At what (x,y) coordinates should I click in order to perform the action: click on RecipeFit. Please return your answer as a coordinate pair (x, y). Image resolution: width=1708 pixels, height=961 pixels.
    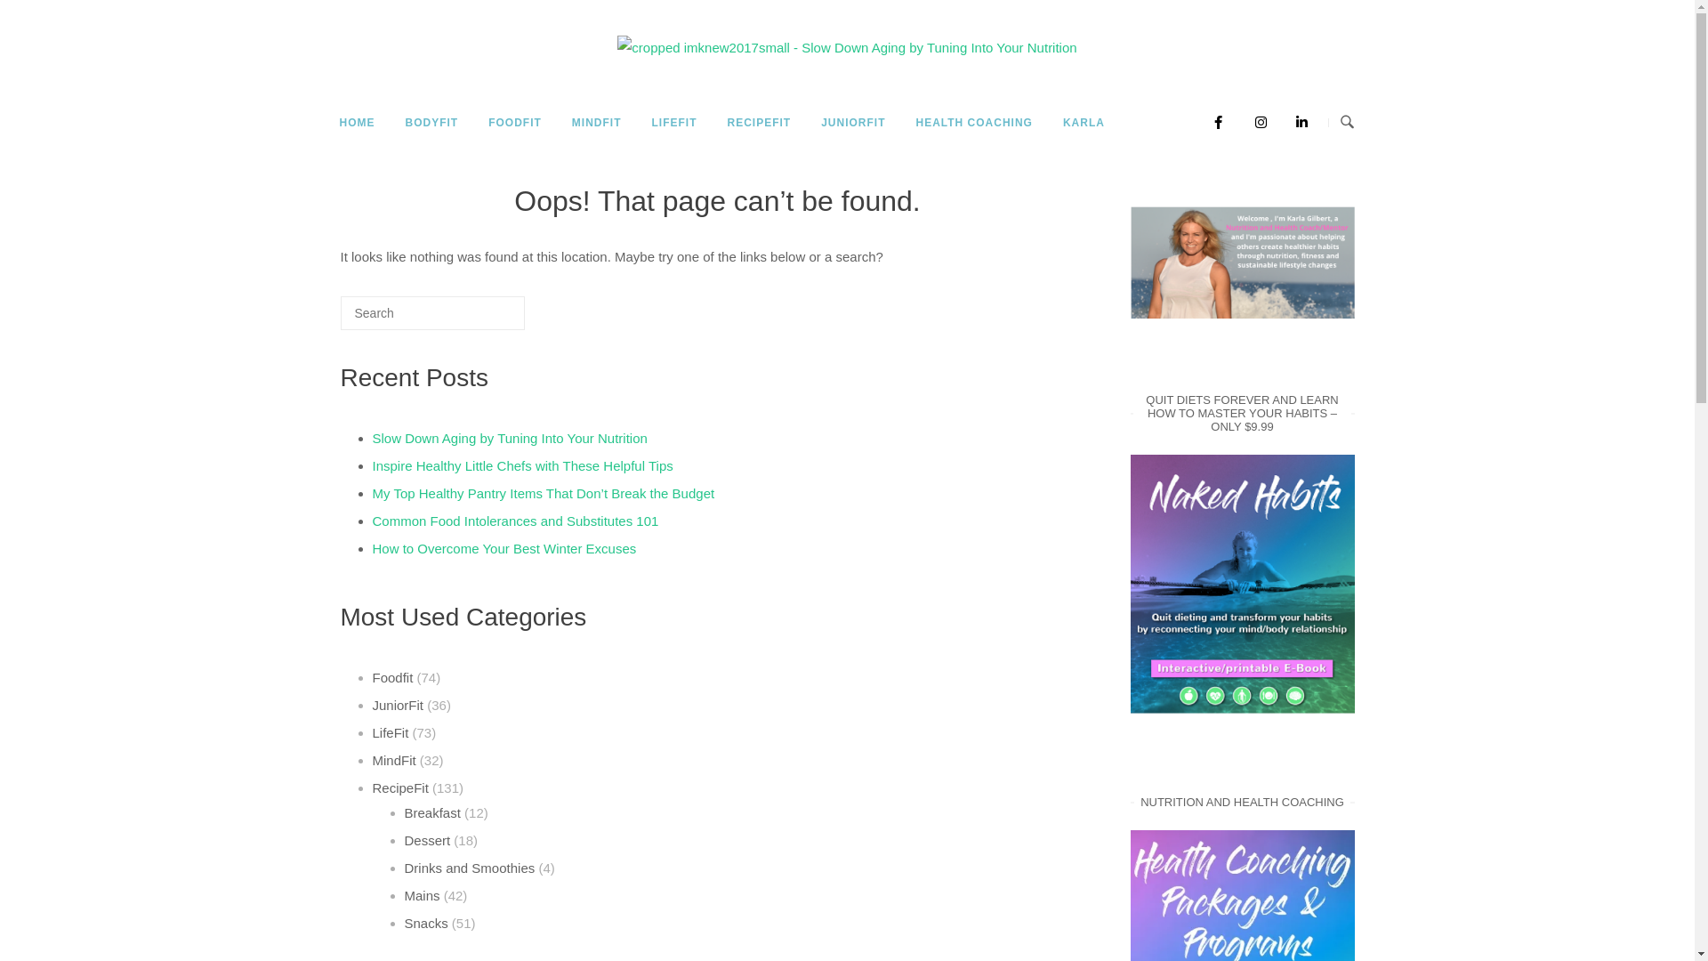
    Looking at the image, I should click on (400, 787).